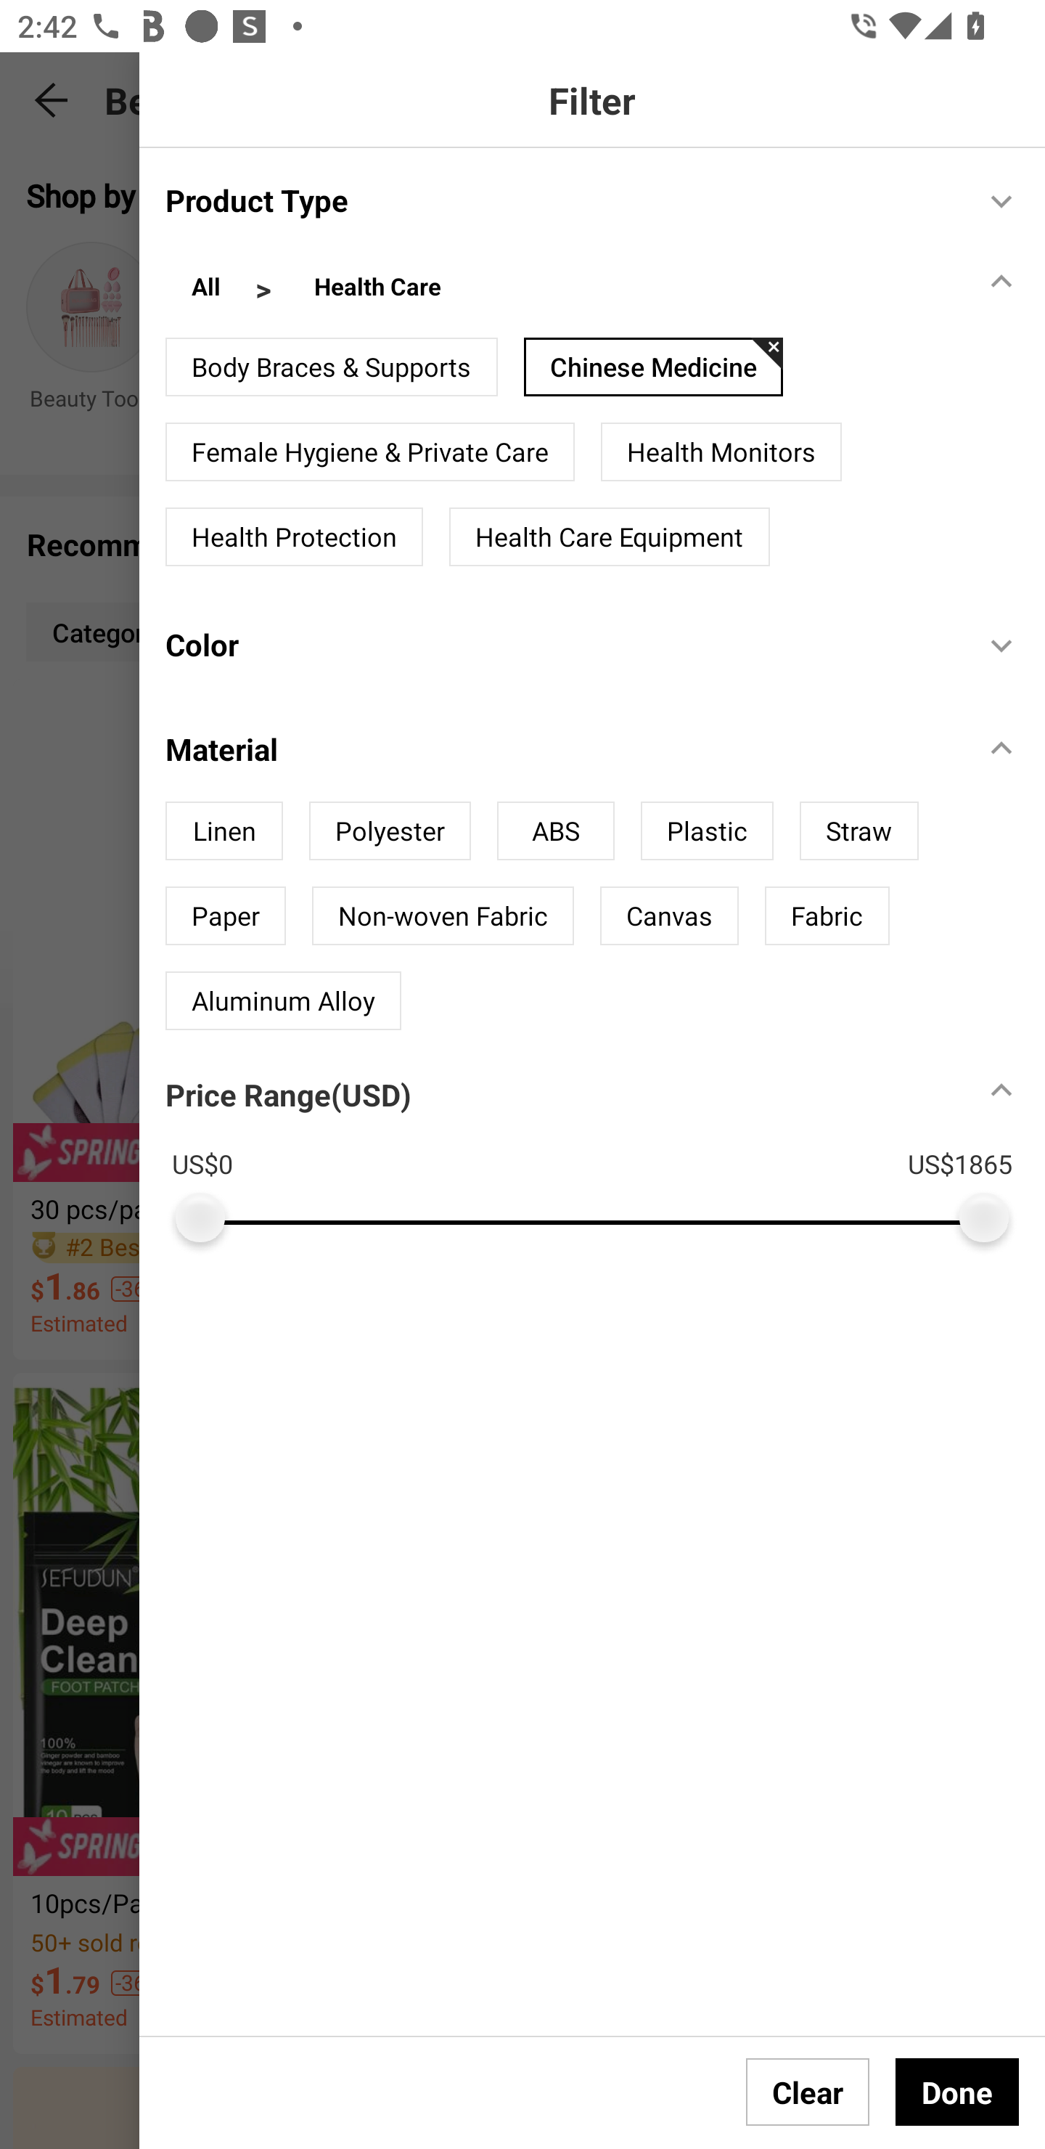 The width and height of the screenshot is (1045, 2149). Describe the element at coordinates (721, 452) in the screenshot. I see `Health Monitors` at that location.